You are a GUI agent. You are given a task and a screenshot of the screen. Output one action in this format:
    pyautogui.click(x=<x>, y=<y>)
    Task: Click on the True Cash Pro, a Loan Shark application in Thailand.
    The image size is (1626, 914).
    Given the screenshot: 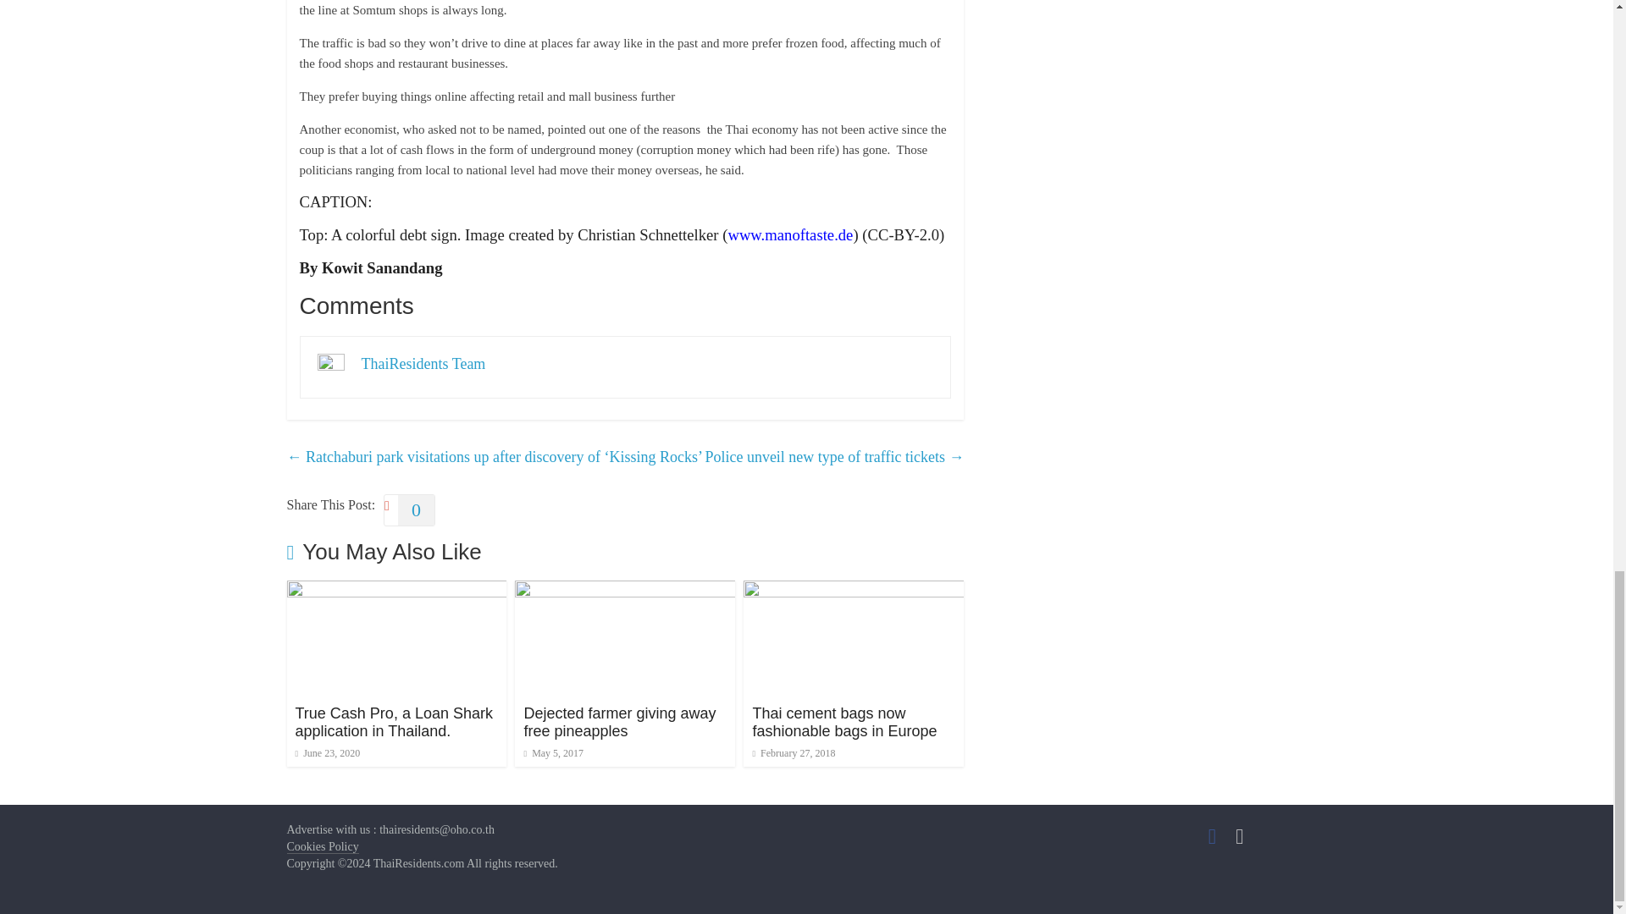 What is the action you would take?
    pyautogui.click(x=395, y=591)
    